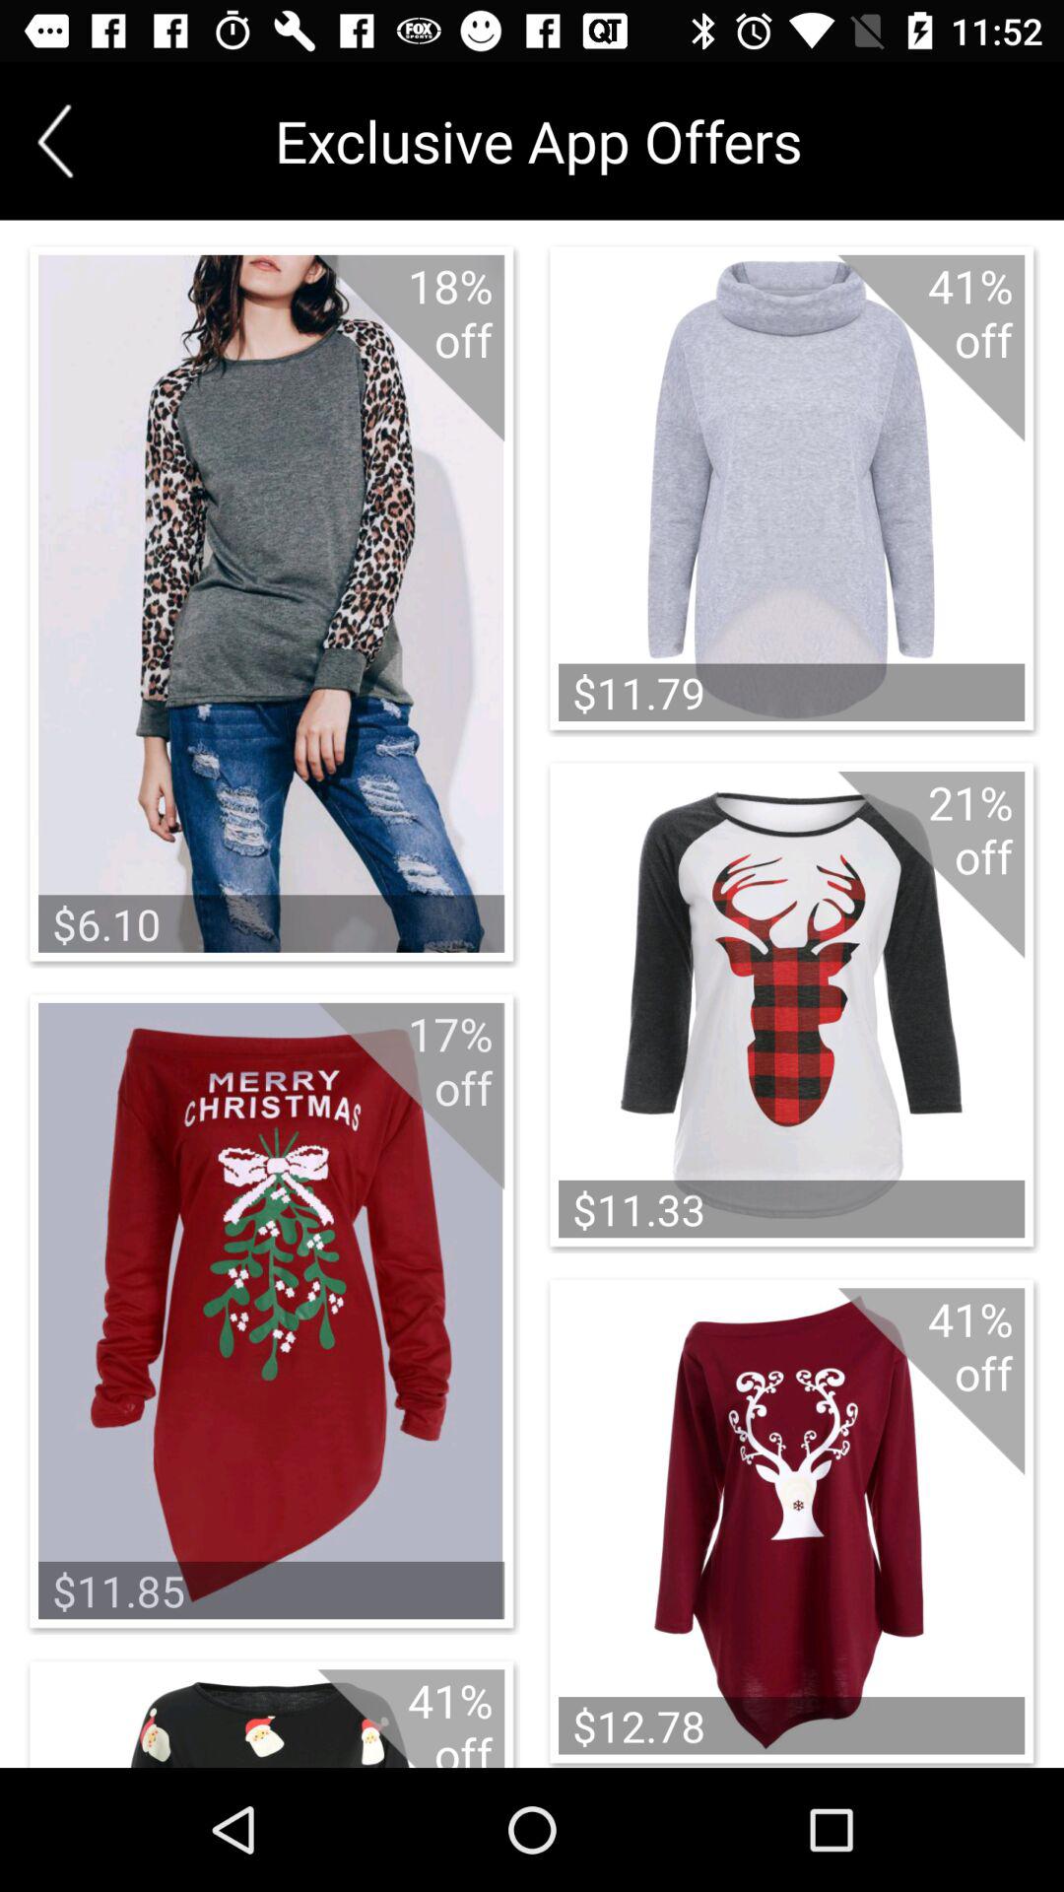  I want to click on open icon to the left of exclusive app offers item, so click(55, 141).